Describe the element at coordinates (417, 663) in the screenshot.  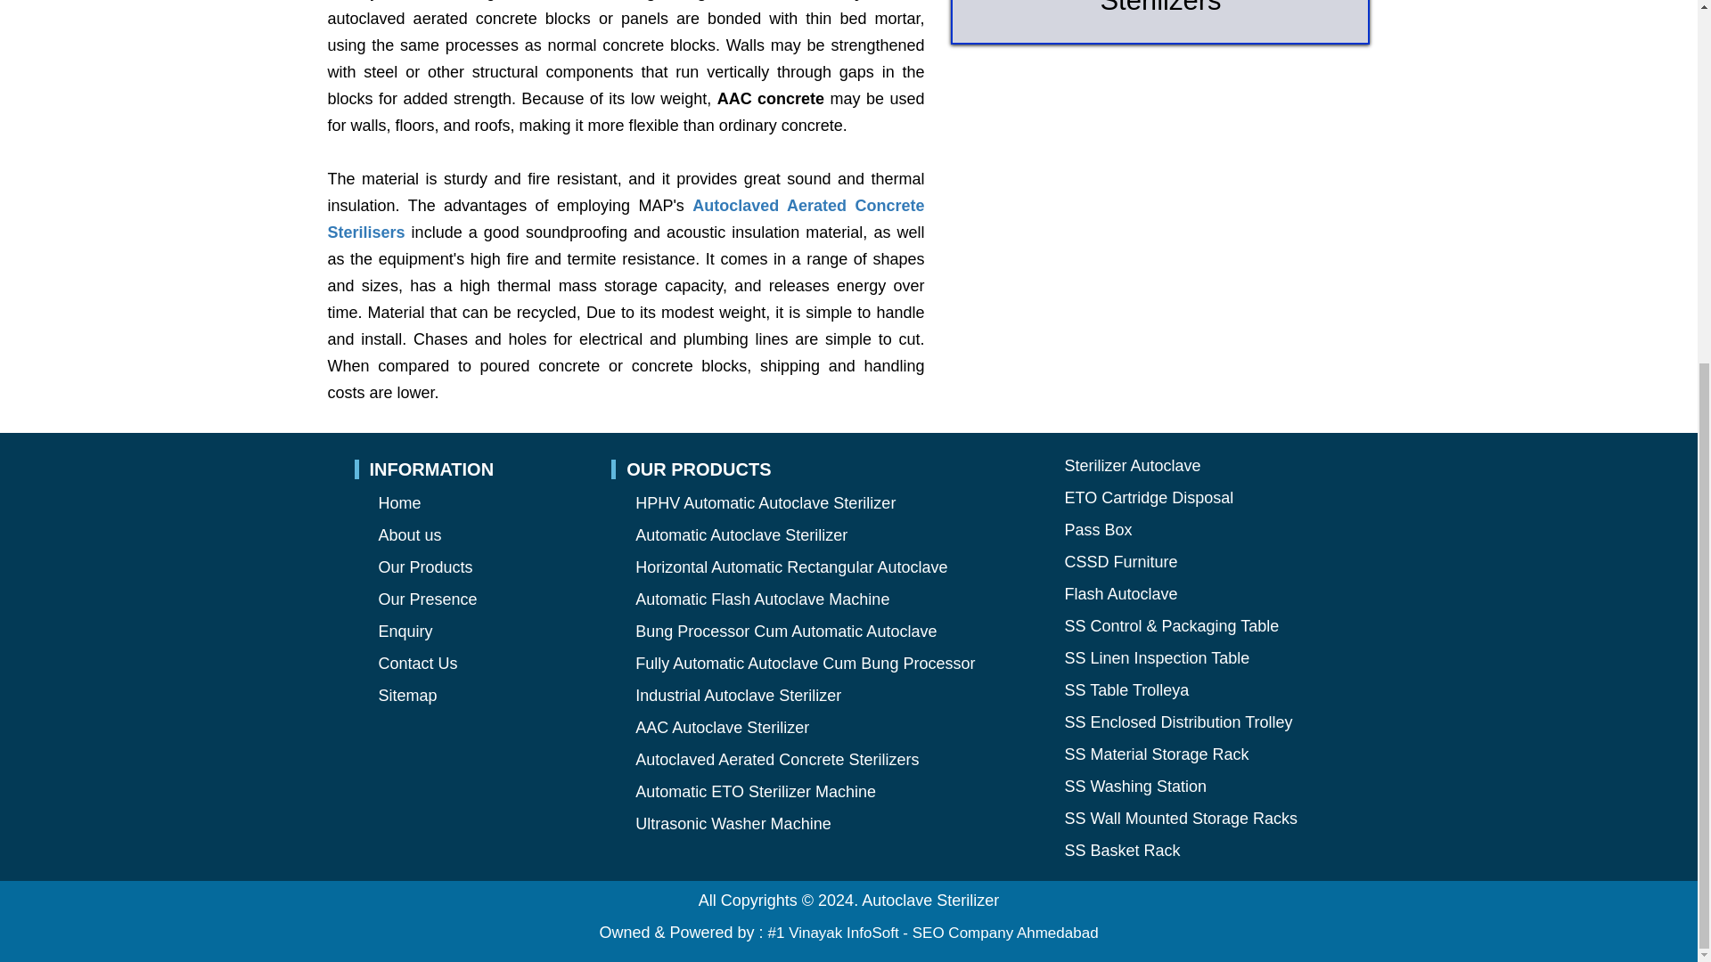
I see `Contact Us` at that location.